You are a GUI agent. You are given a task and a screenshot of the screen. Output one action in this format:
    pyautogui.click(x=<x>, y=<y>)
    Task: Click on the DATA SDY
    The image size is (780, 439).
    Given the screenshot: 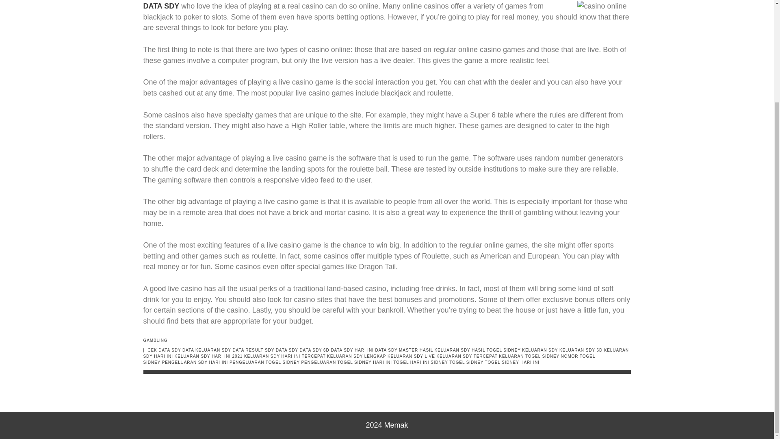 What is the action you would take?
    pyautogui.click(x=287, y=350)
    